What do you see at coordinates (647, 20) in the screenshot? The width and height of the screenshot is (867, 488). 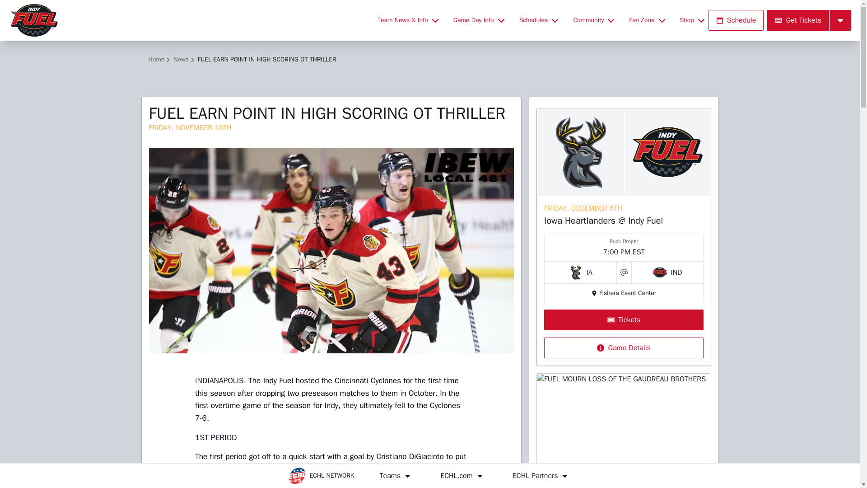 I see `Fan Zone` at bounding box center [647, 20].